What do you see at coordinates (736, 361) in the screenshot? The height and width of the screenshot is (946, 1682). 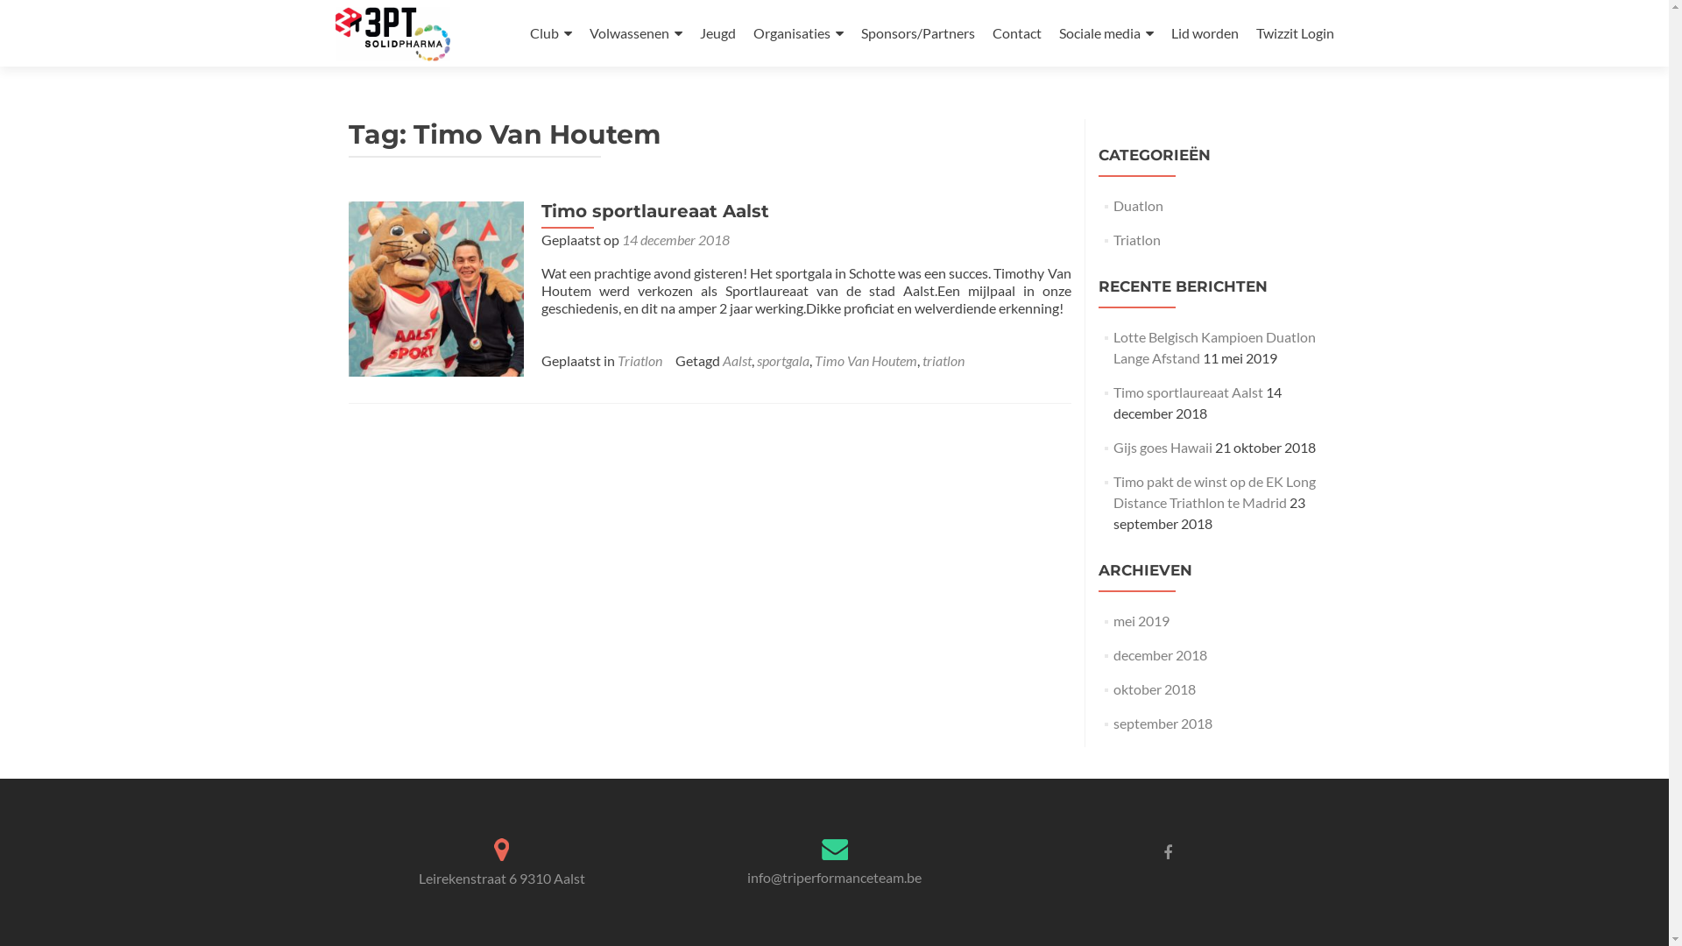 I see `Aalst` at bounding box center [736, 361].